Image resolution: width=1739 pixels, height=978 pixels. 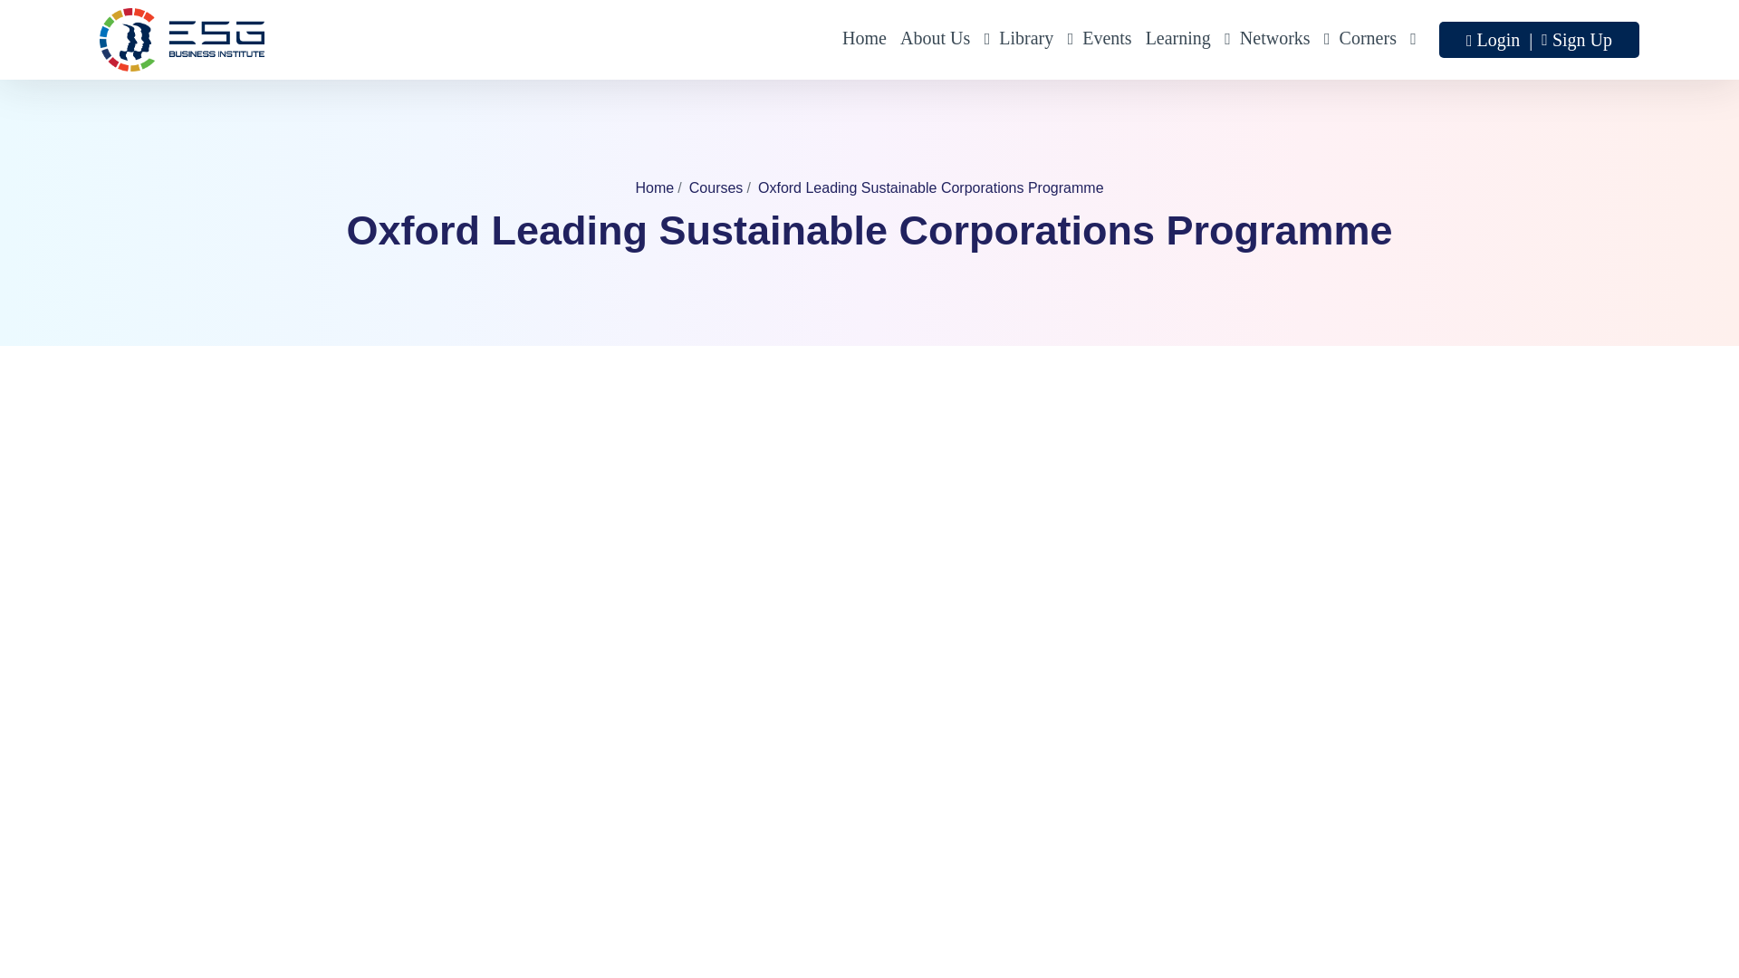 What do you see at coordinates (1581, 40) in the screenshot?
I see `Sign Up` at bounding box center [1581, 40].